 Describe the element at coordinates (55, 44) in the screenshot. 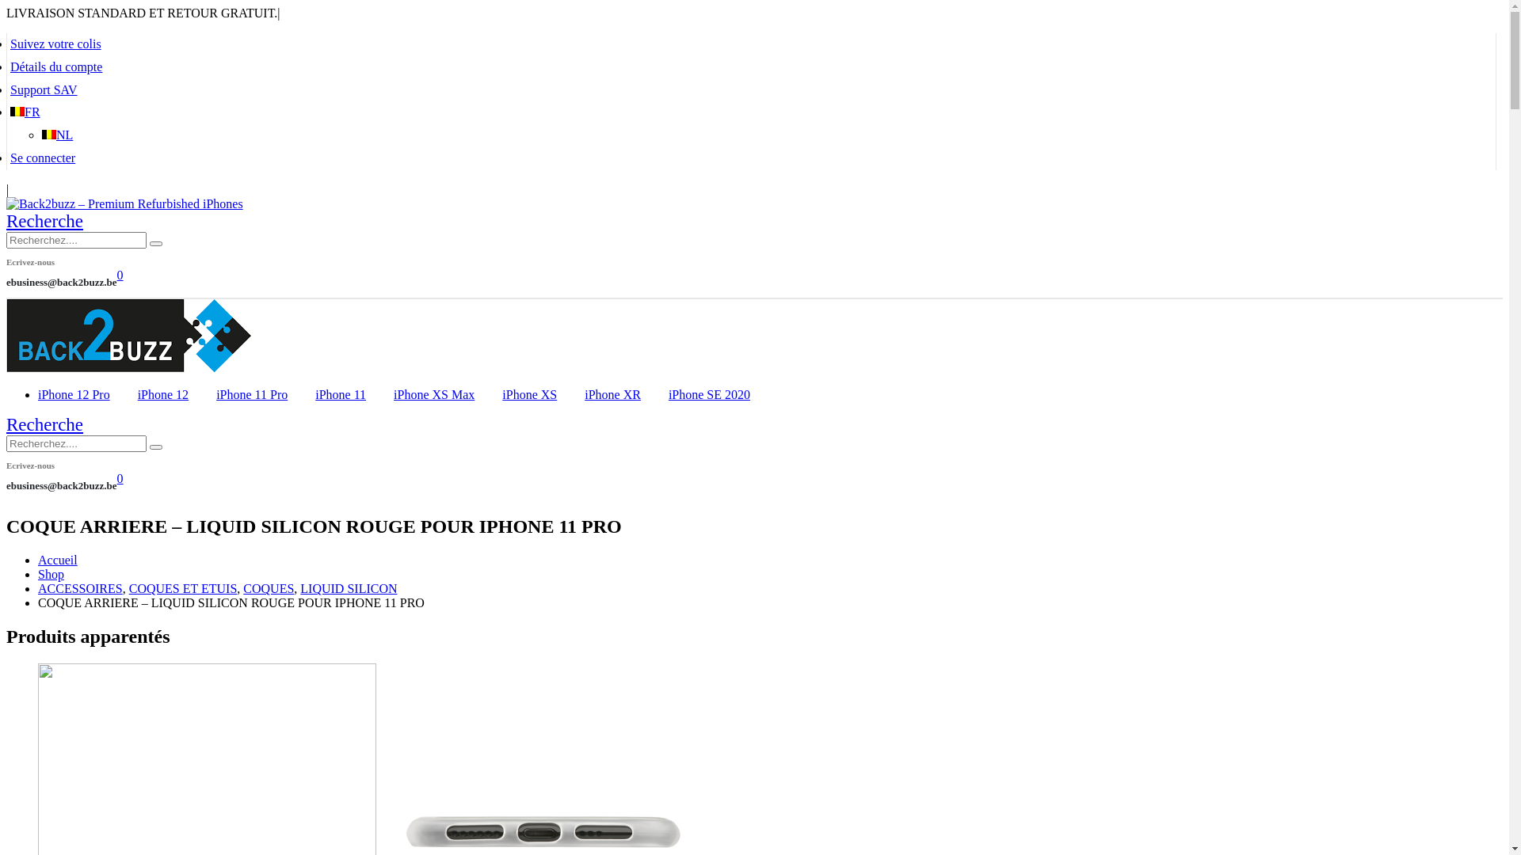

I see `Suivez votre colis` at that location.